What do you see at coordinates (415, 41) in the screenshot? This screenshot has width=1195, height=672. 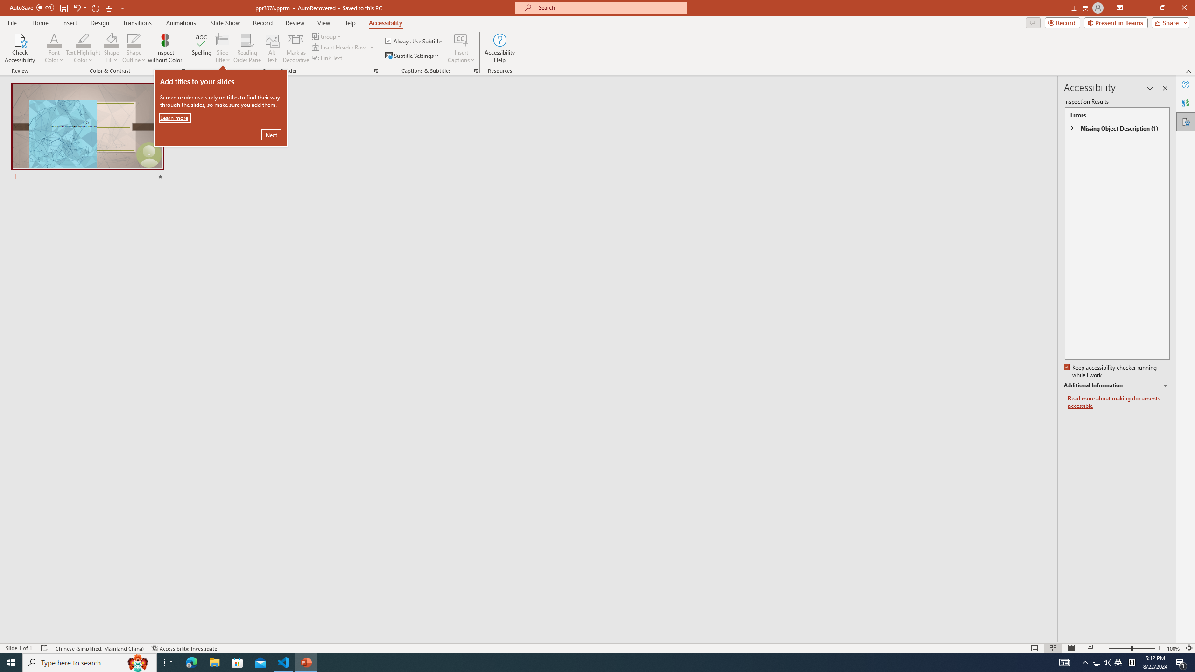 I see `Always Use Subtitles` at bounding box center [415, 41].